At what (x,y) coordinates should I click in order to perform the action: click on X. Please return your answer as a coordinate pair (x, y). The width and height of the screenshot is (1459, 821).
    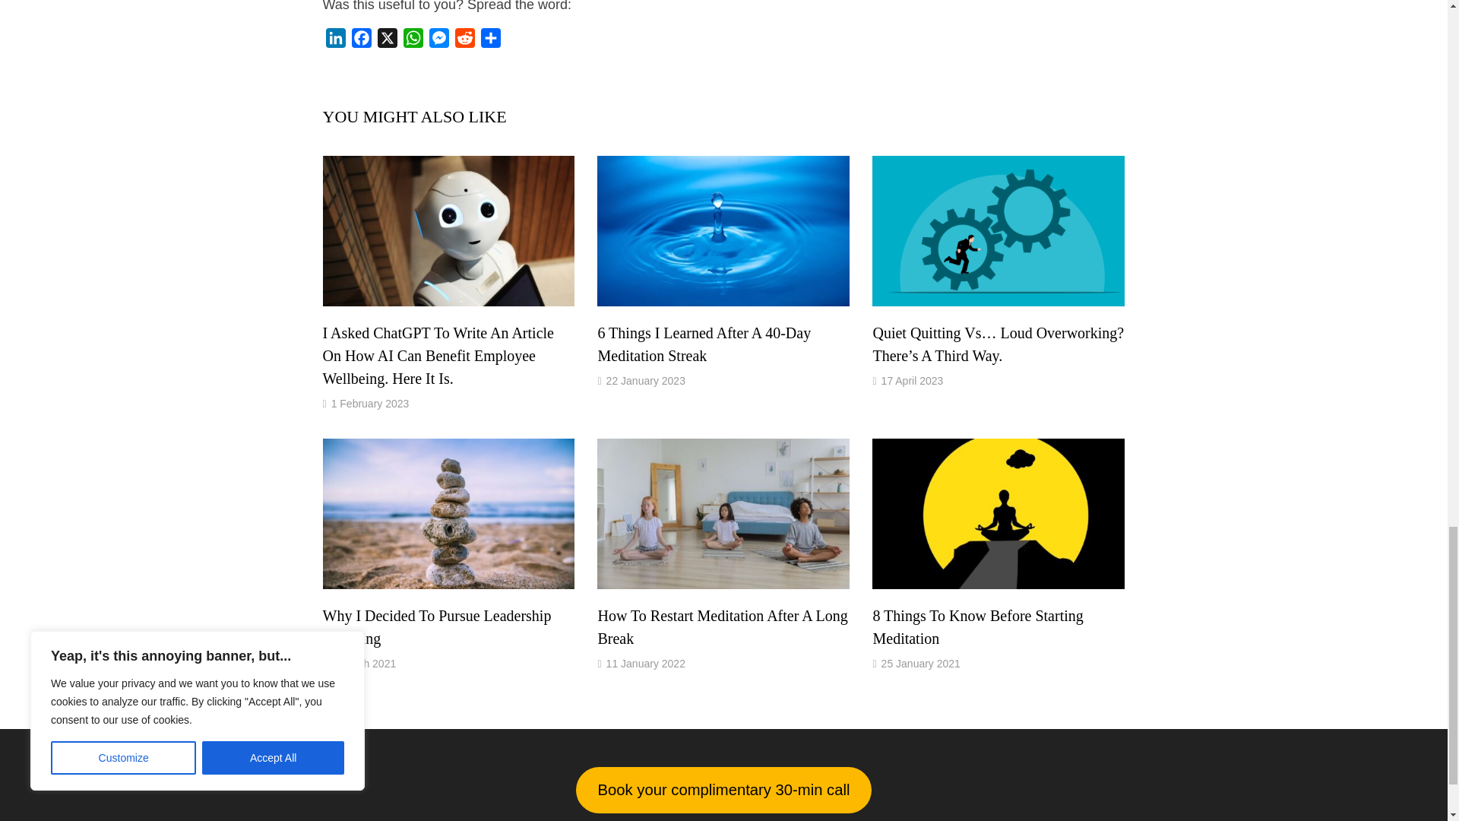
    Looking at the image, I should click on (386, 41).